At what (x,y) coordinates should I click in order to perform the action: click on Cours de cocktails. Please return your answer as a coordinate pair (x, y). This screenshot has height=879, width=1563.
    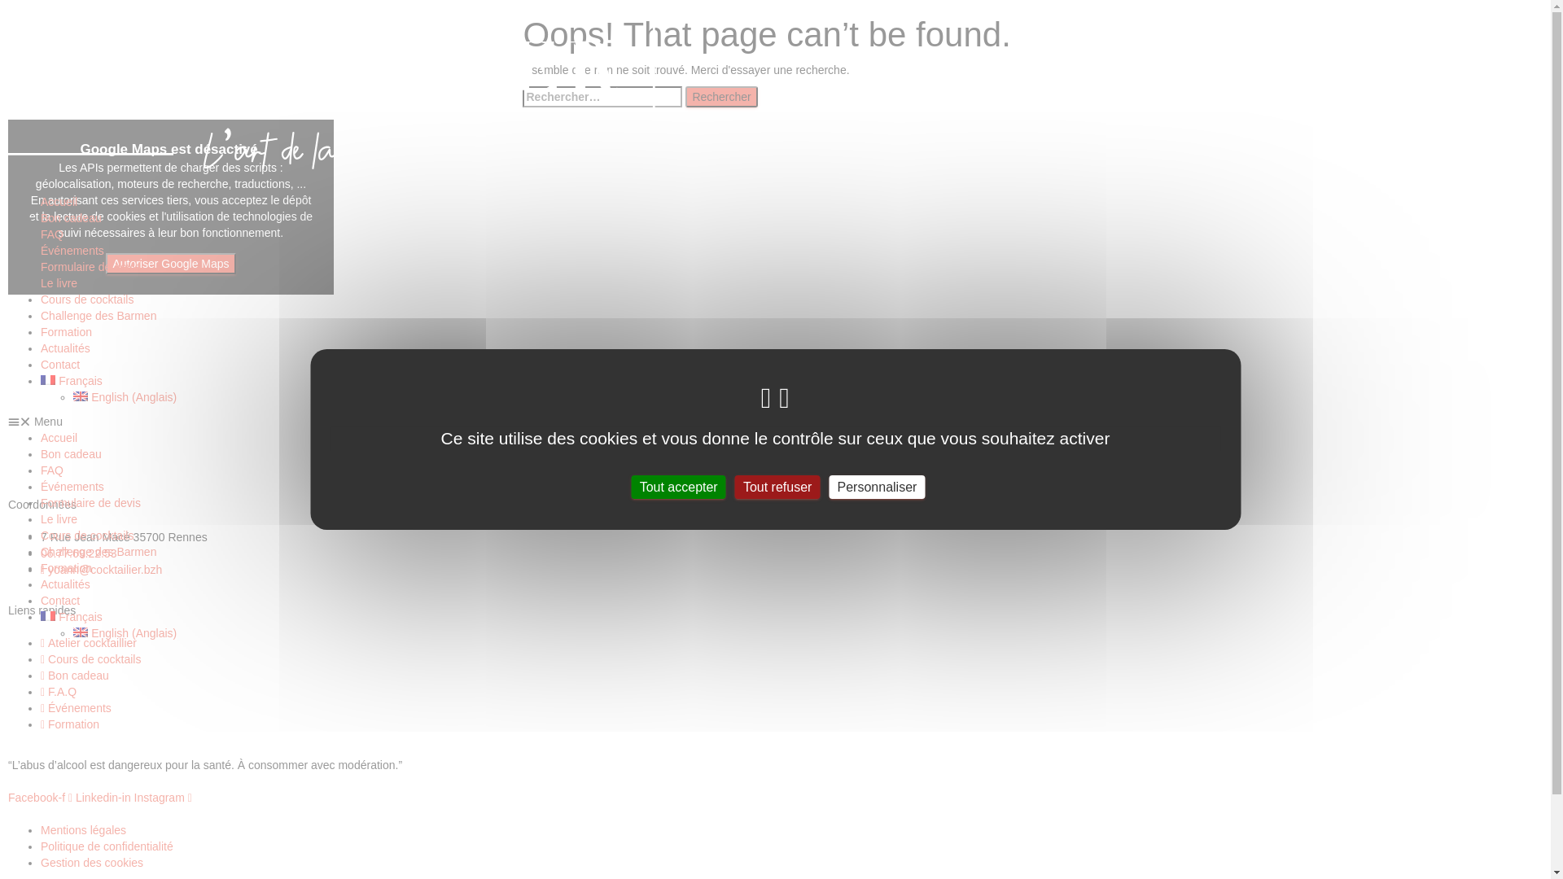
    Looking at the image, I should click on (91, 659).